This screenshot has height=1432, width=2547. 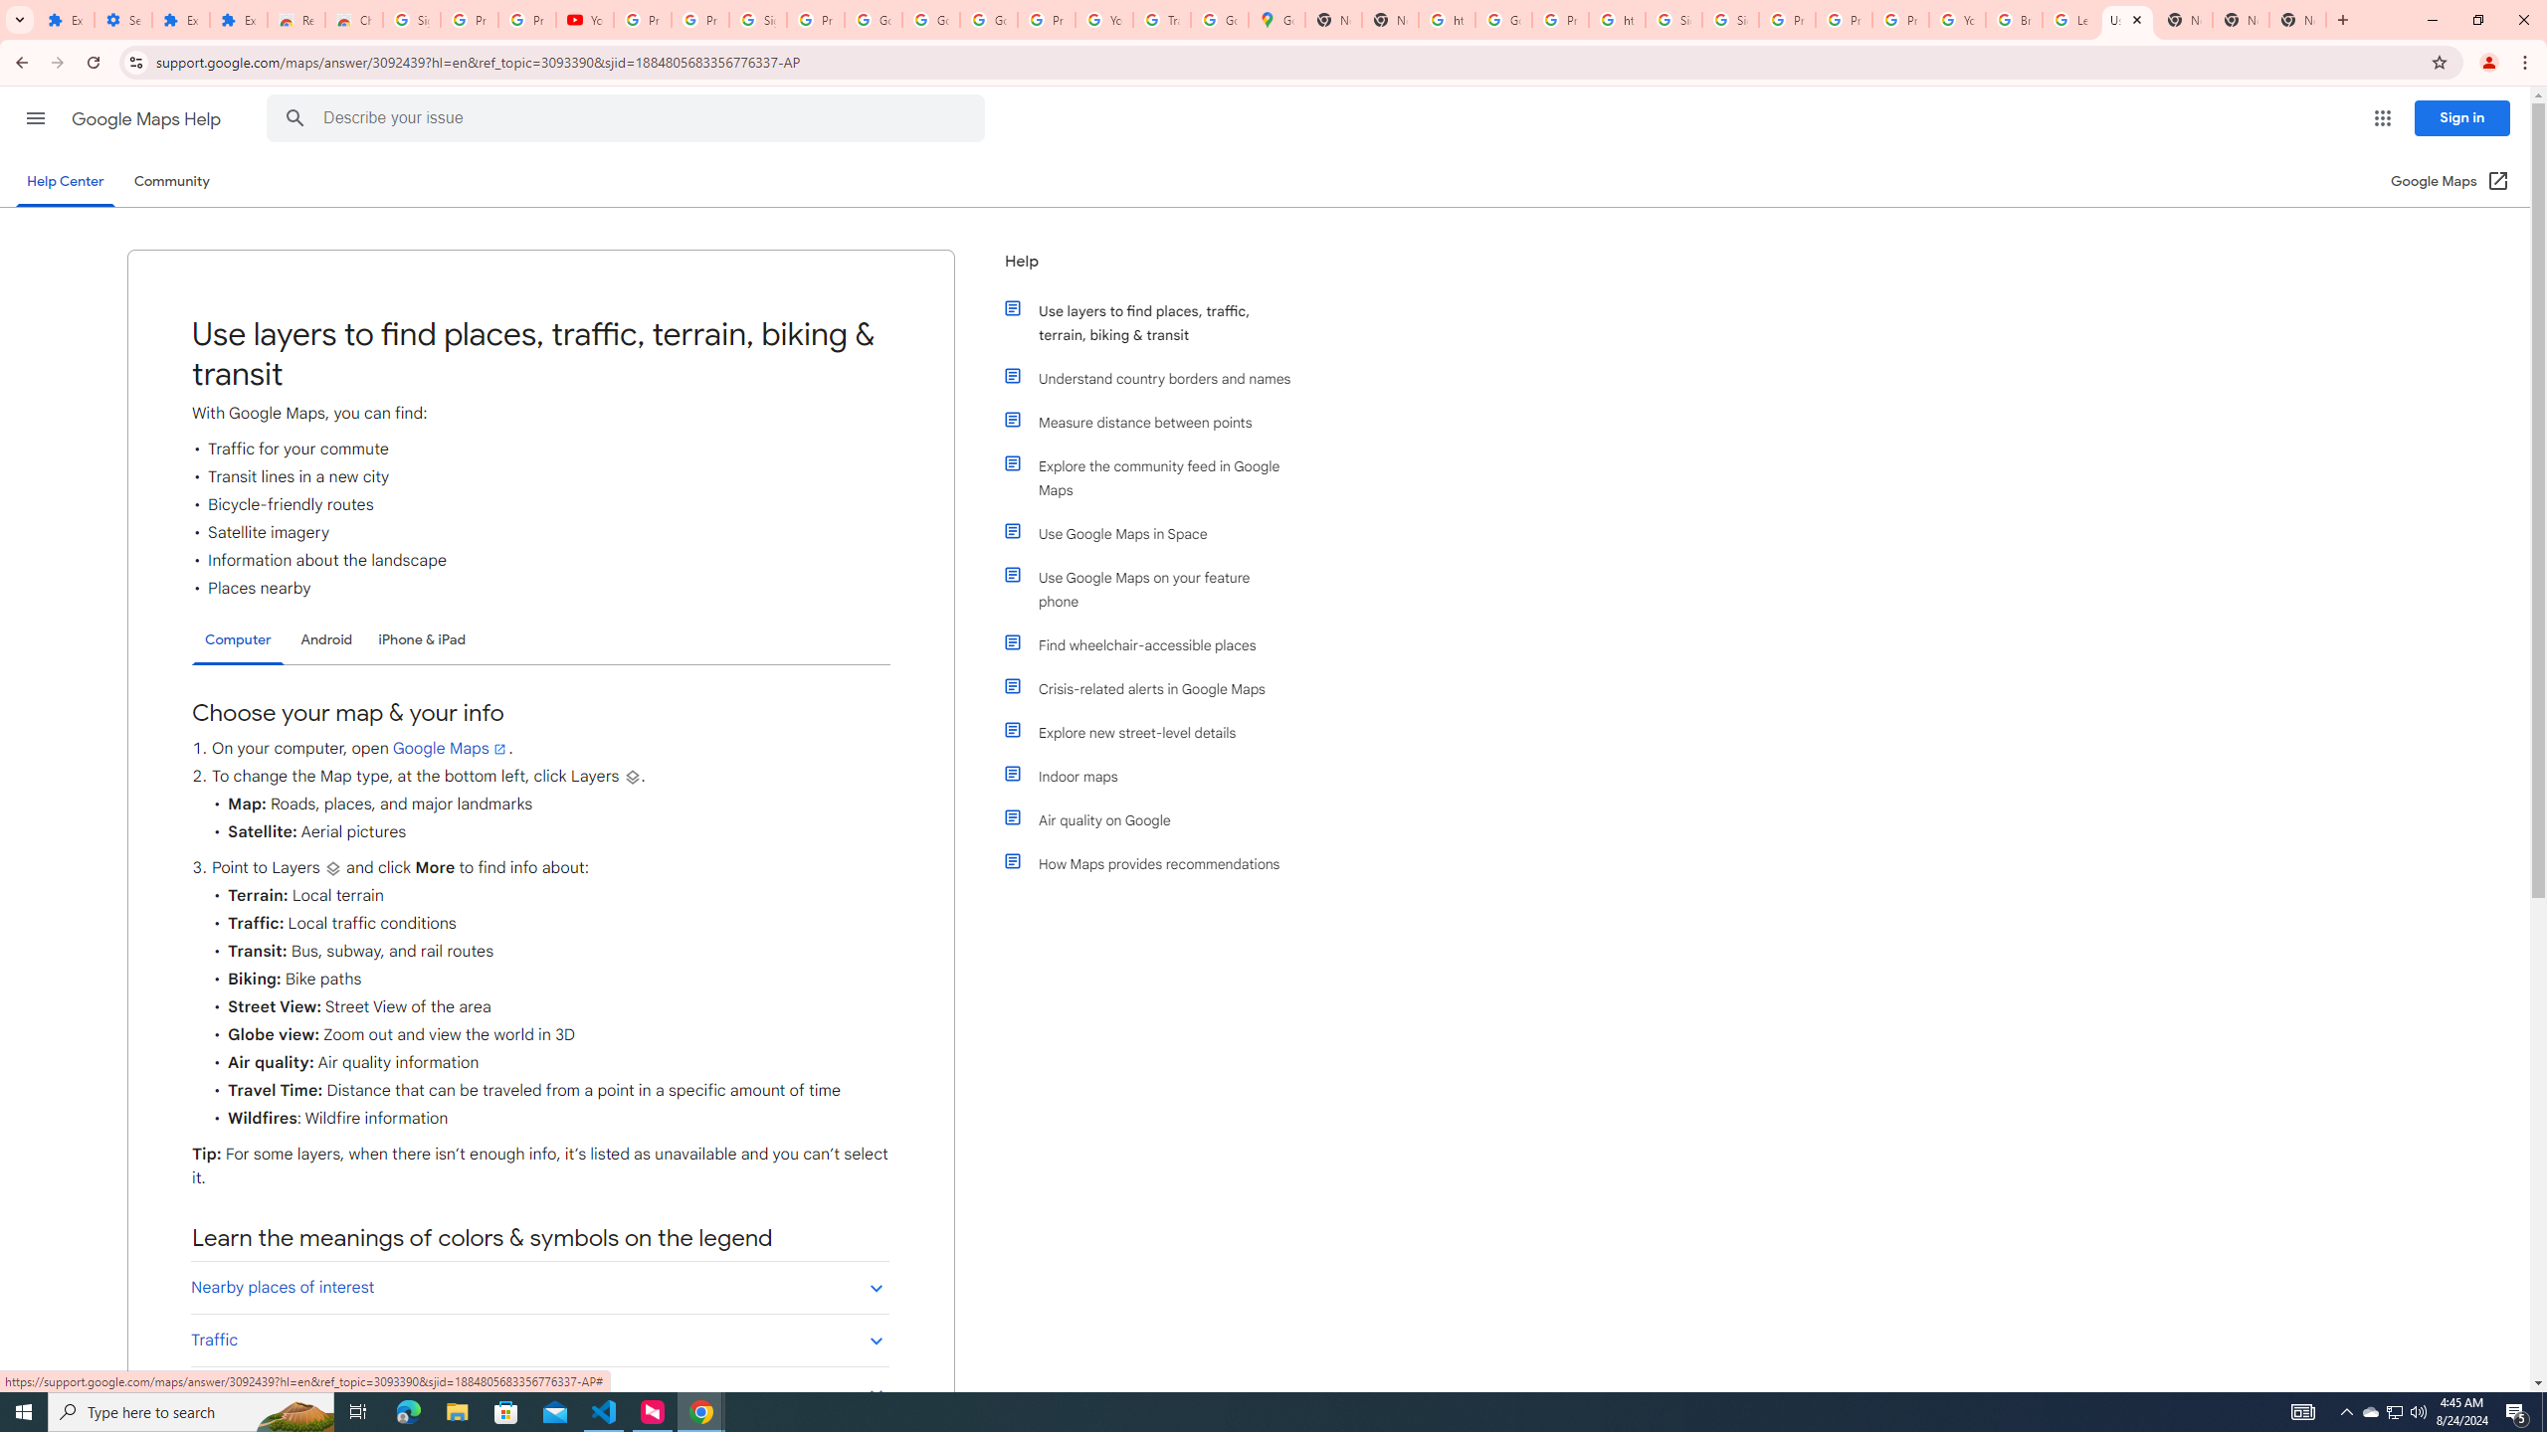 I want to click on New Tab, so click(x=2241, y=20).